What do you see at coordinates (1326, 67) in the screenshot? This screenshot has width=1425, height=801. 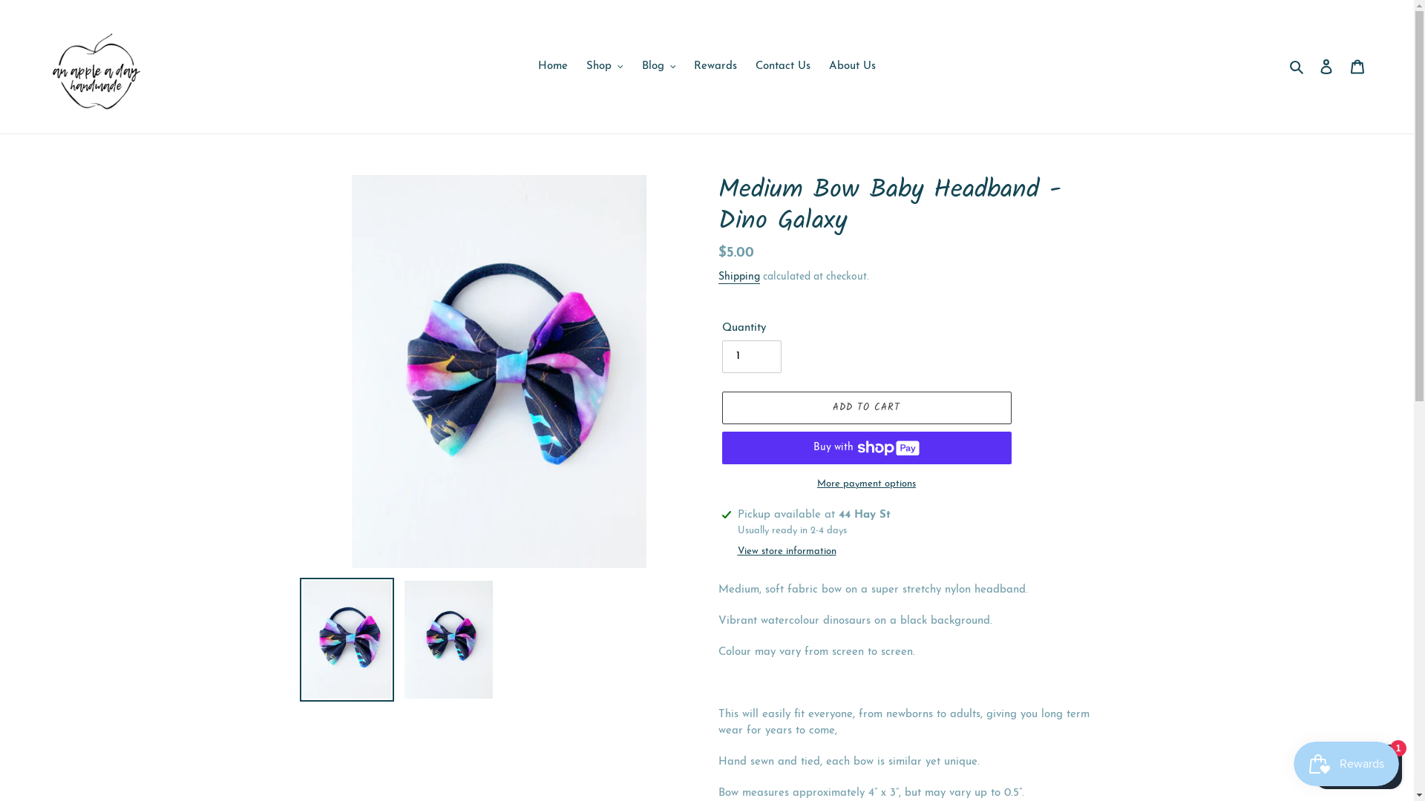 I see `Log in` at bounding box center [1326, 67].